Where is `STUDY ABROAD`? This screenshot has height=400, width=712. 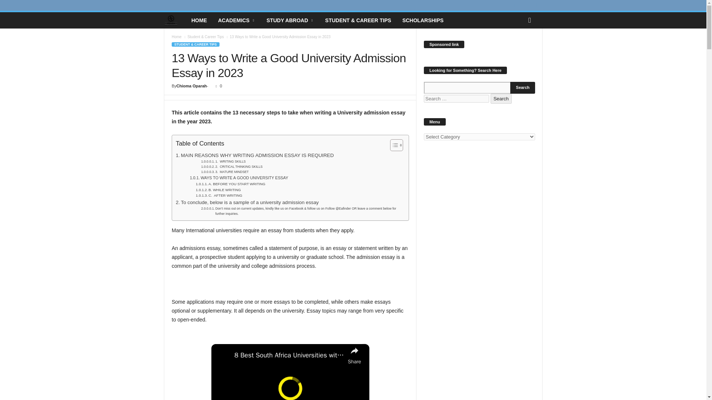 STUDY ABROAD is located at coordinates (290, 20).